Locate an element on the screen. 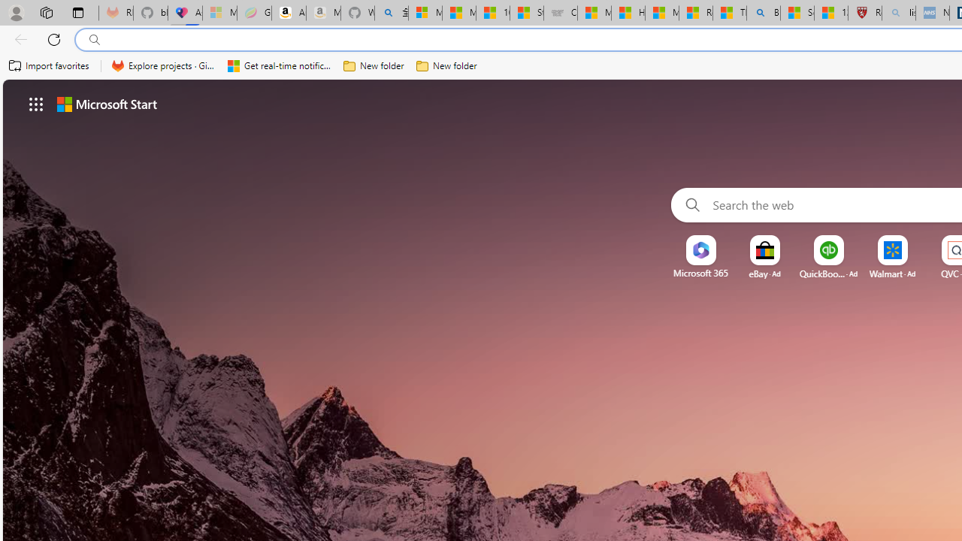 The width and height of the screenshot is (962, 541). Bing is located at coordinates (764, 14).